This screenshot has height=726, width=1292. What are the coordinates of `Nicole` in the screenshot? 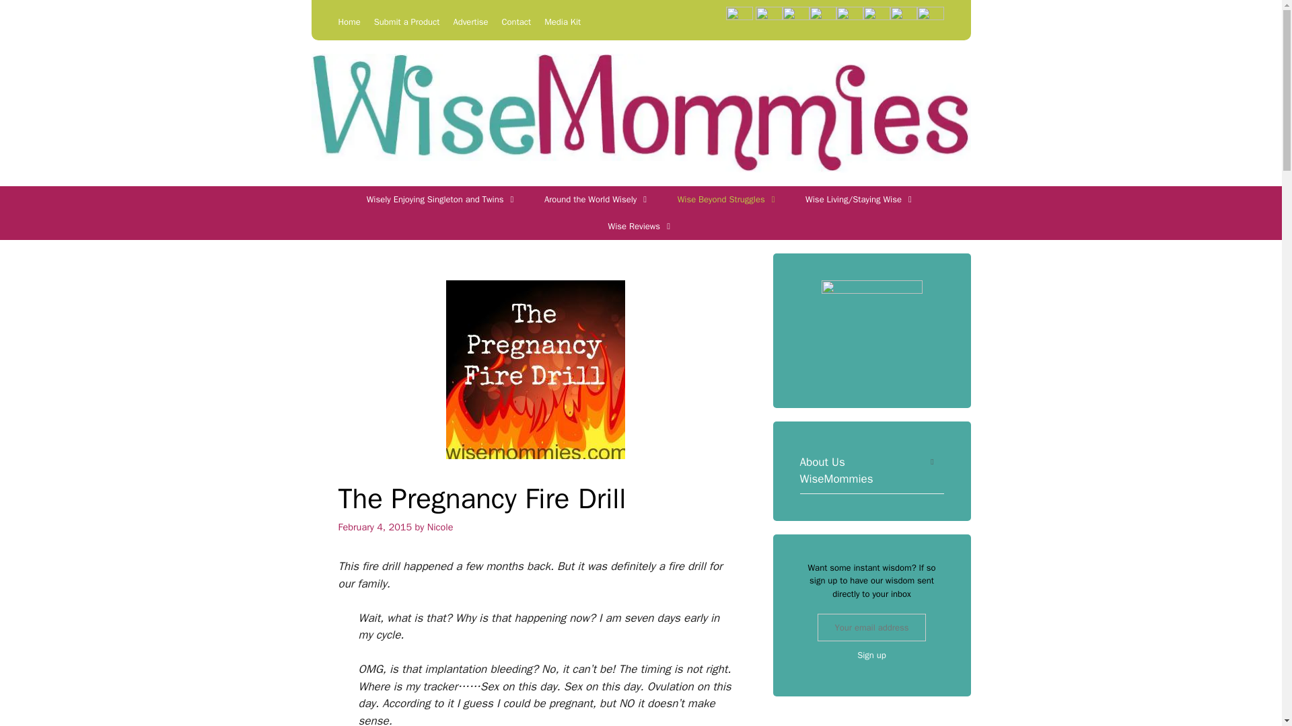 It's located at (440, 527).